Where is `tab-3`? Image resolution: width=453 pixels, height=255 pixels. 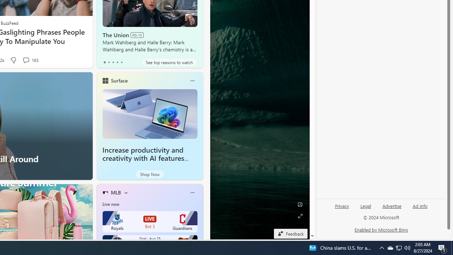
tab-3 is located at coordinates (117, 62).